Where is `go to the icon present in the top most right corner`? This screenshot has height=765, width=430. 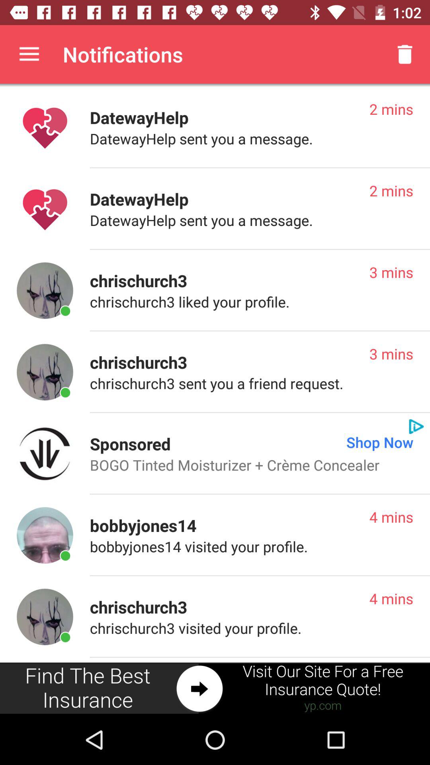 go to the icon present in the top most right corner is located at coordinates (405, 54).